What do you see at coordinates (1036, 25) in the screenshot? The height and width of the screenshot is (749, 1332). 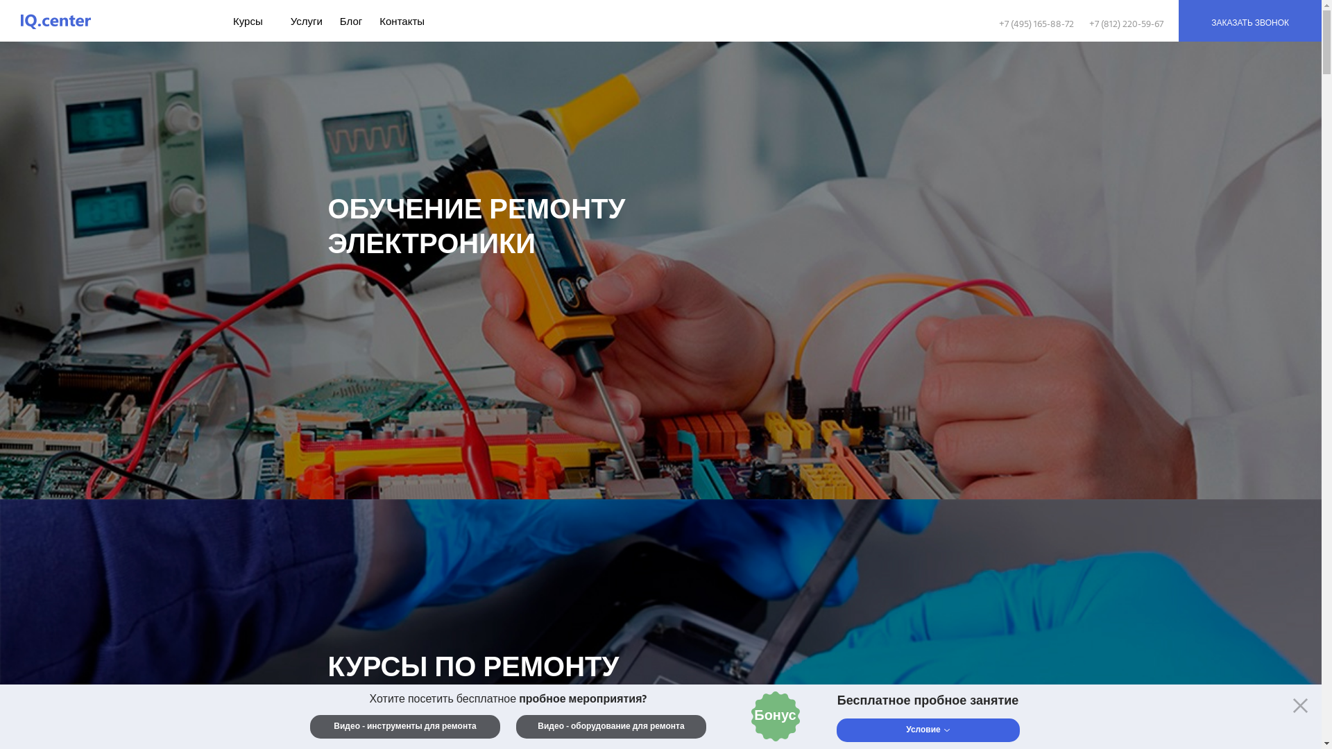 I see `+7 (495) 165-88-72` at bounding box center [1036, 25].